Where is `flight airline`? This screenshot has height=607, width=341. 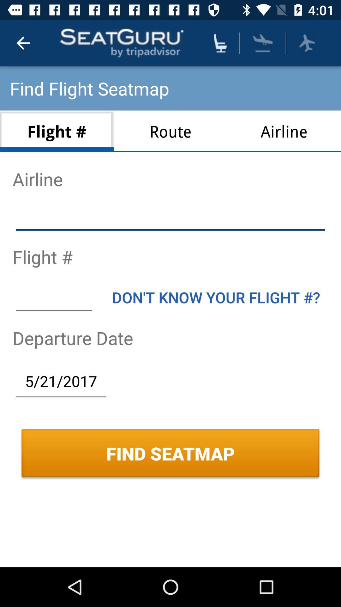 flight airline is located at coordinates (170, 218).